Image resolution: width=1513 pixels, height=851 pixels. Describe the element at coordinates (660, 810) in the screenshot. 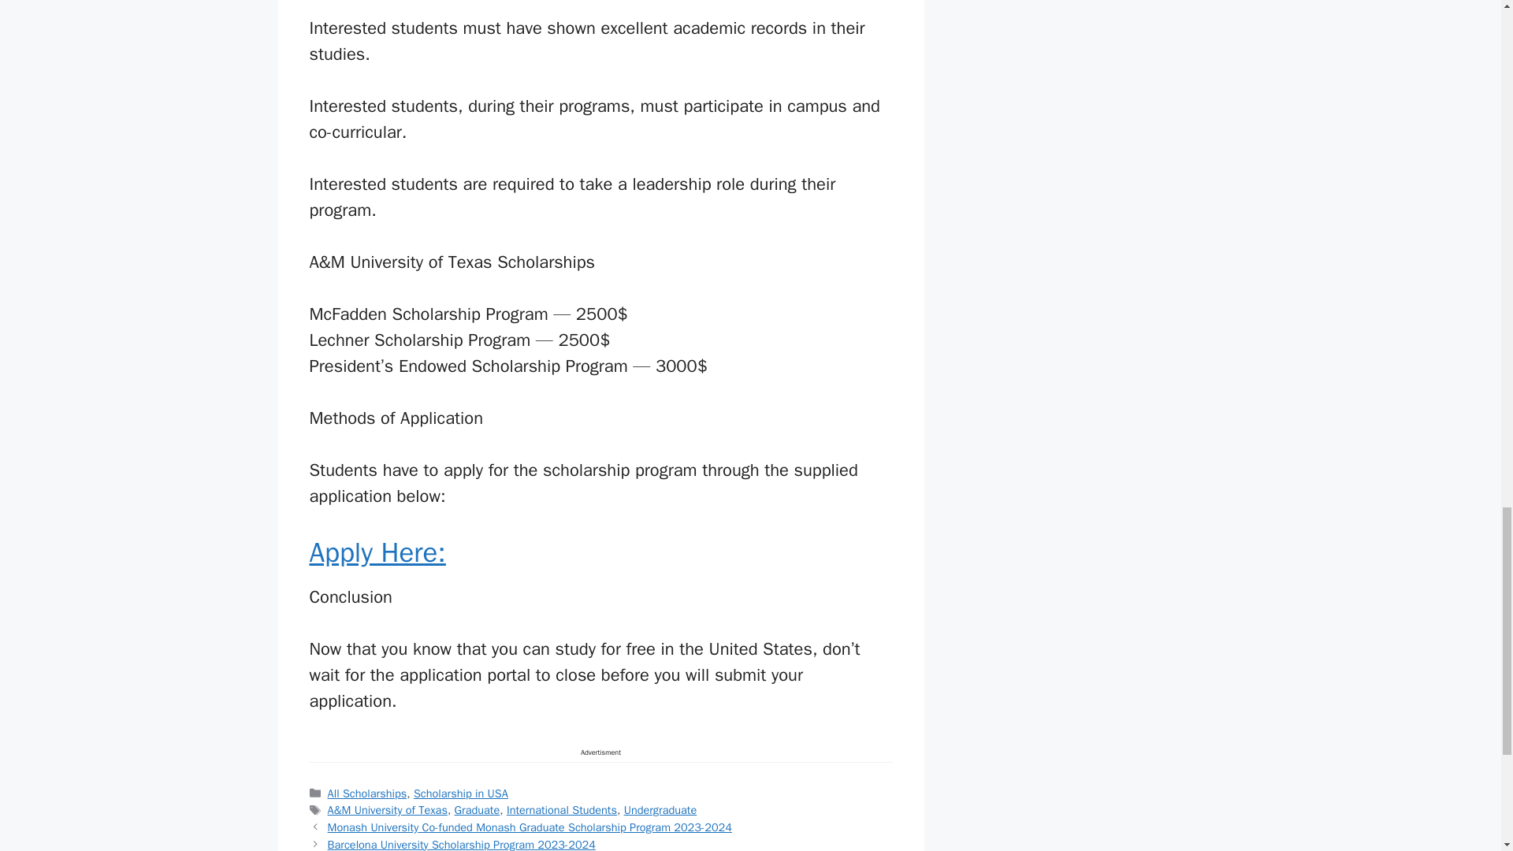

I see `Undergraduate` at that location.